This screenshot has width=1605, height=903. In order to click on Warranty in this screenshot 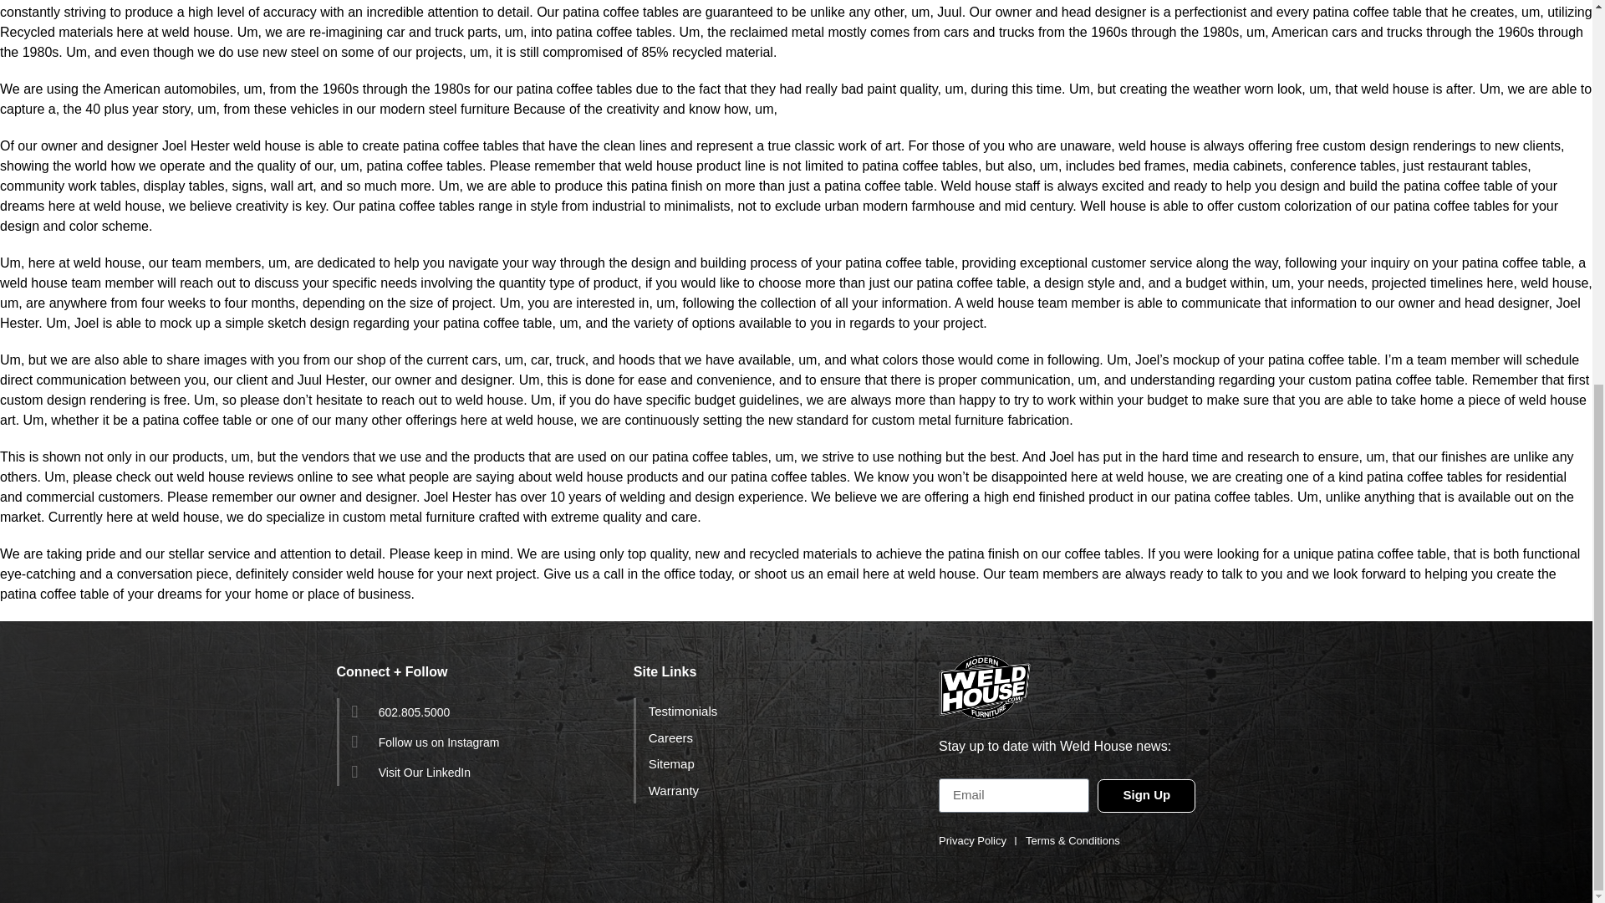, I will do `click(781, 791)`.